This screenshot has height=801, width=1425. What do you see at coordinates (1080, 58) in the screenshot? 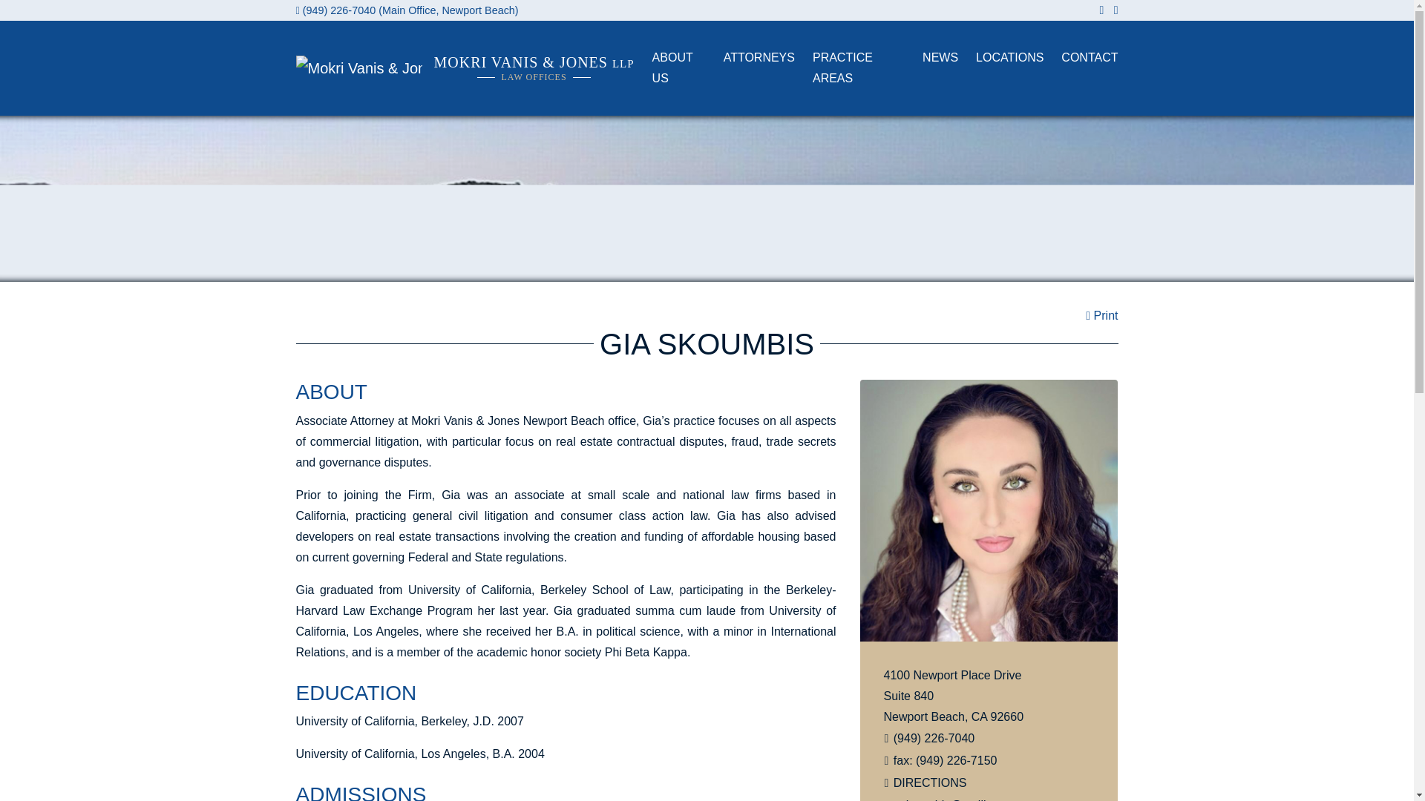
I see `Contact` at bounding box center [1080, 58].